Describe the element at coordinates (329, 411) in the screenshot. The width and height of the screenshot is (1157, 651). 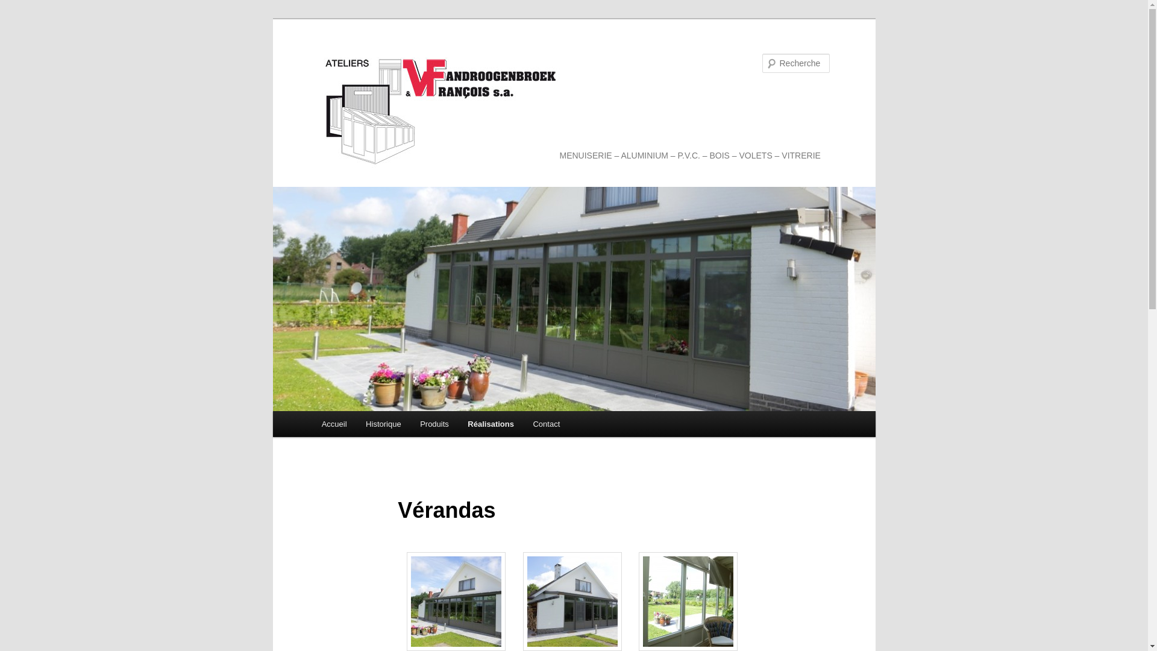
I see `Aller au contenu principal` at that location.